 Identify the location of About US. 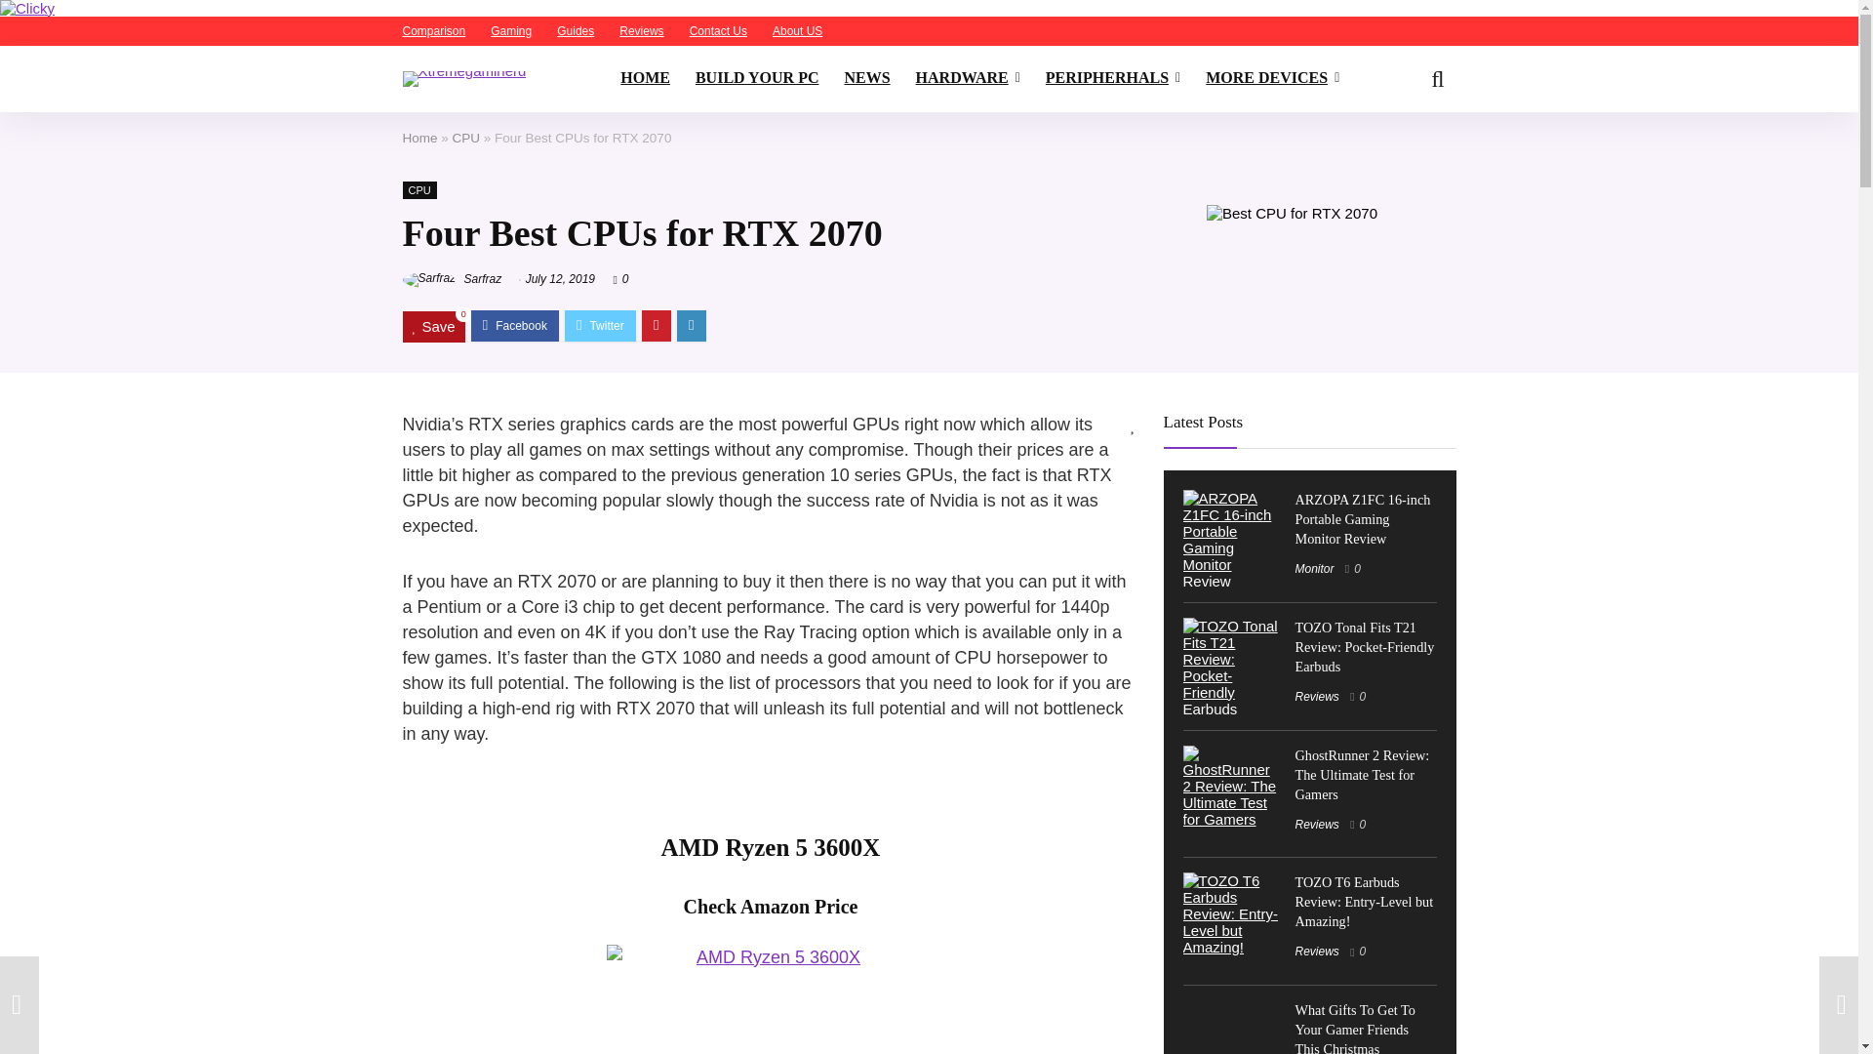
(796, 30).